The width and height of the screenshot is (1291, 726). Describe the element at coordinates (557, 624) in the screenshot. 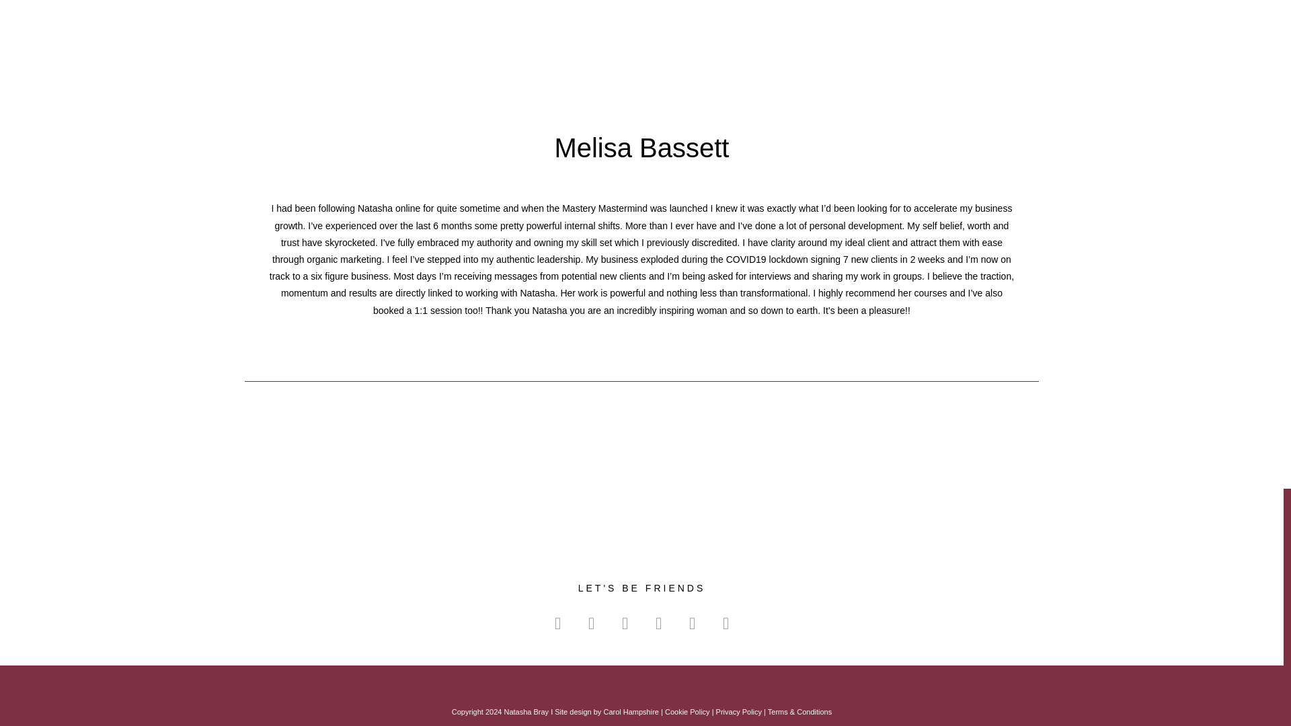

I see `Find Natasha on Facebook` at that location.